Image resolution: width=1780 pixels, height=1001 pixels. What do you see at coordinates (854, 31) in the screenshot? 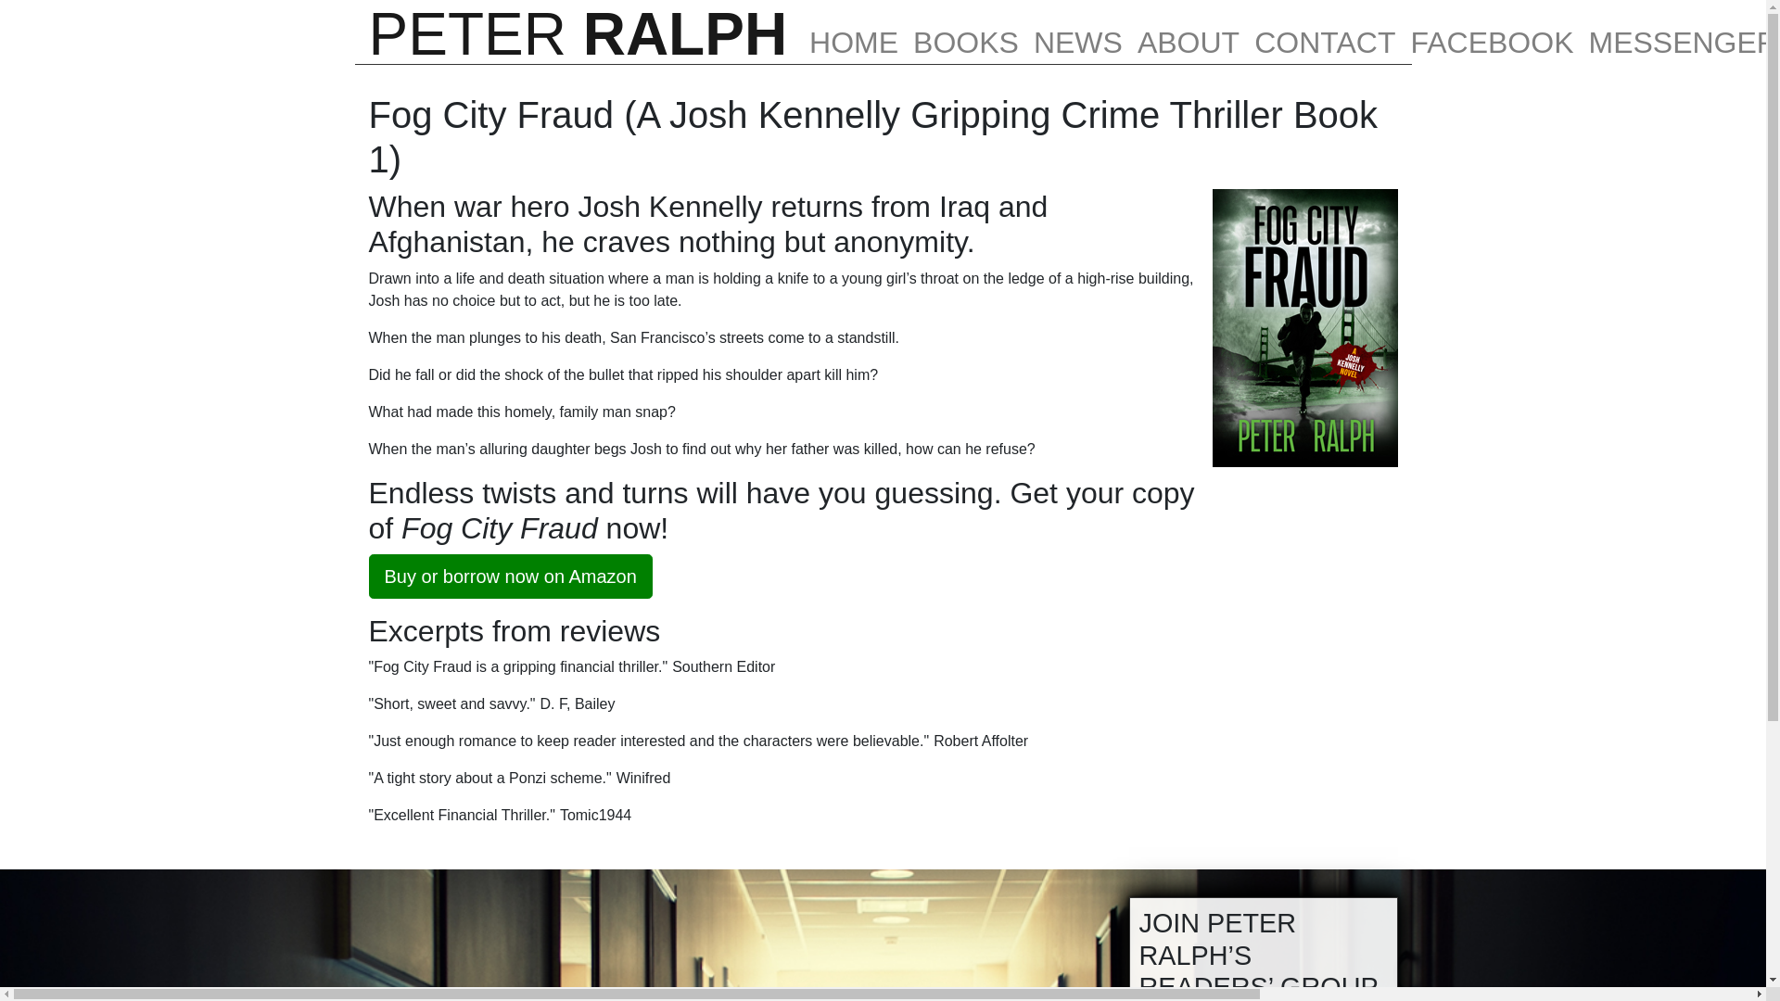
I see `Home` at bounding box center [854, 31].